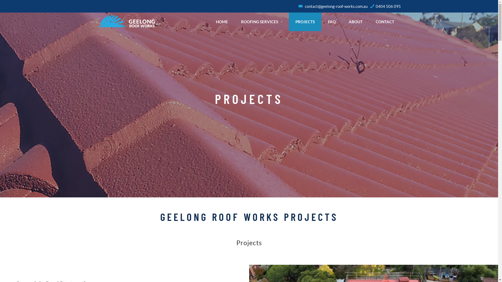 The image size is (502, 282). I want to click on   contact@geelong-roof-works.com.au, so click(333, 6).